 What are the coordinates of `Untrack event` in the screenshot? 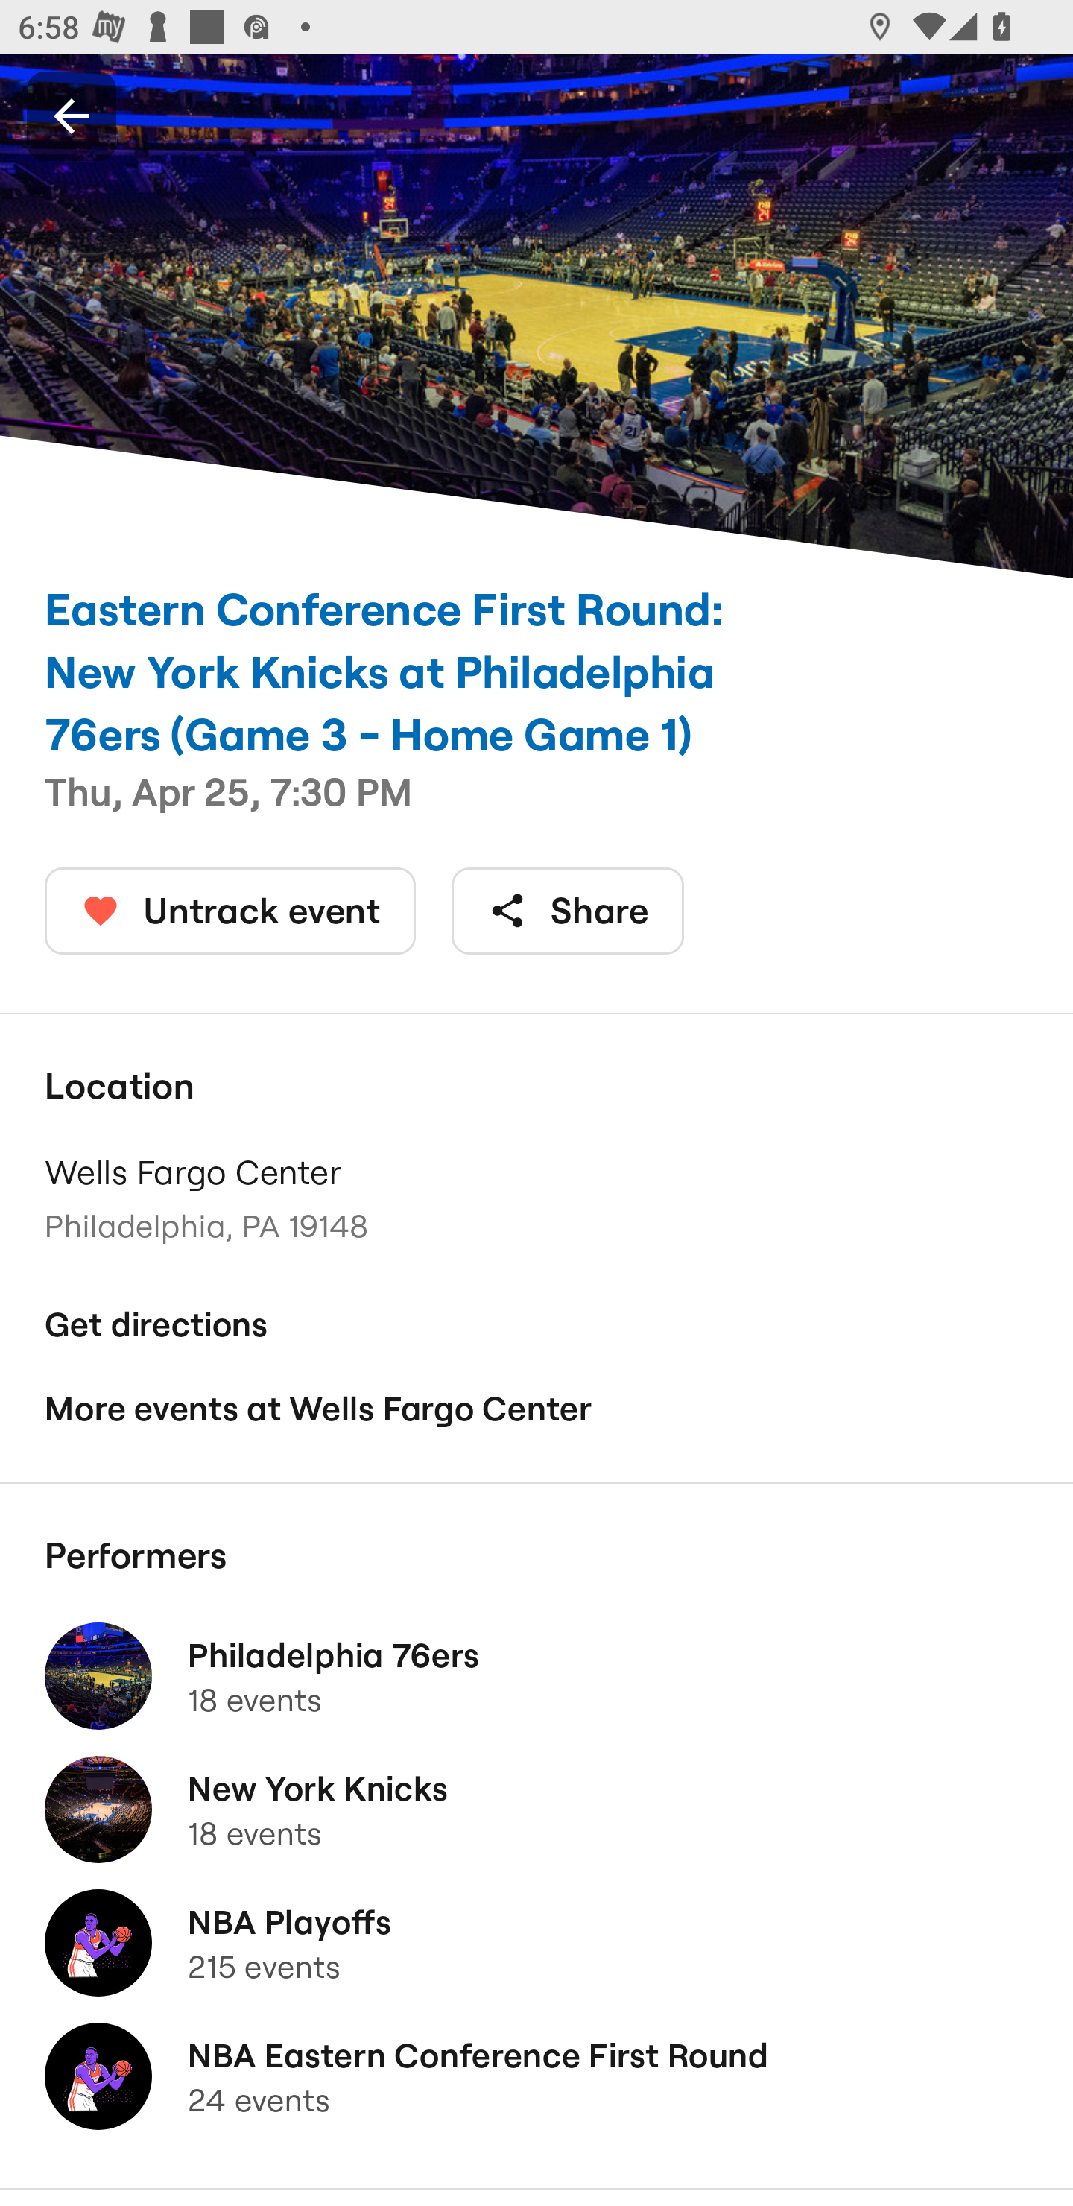 It's located at (230, 911).